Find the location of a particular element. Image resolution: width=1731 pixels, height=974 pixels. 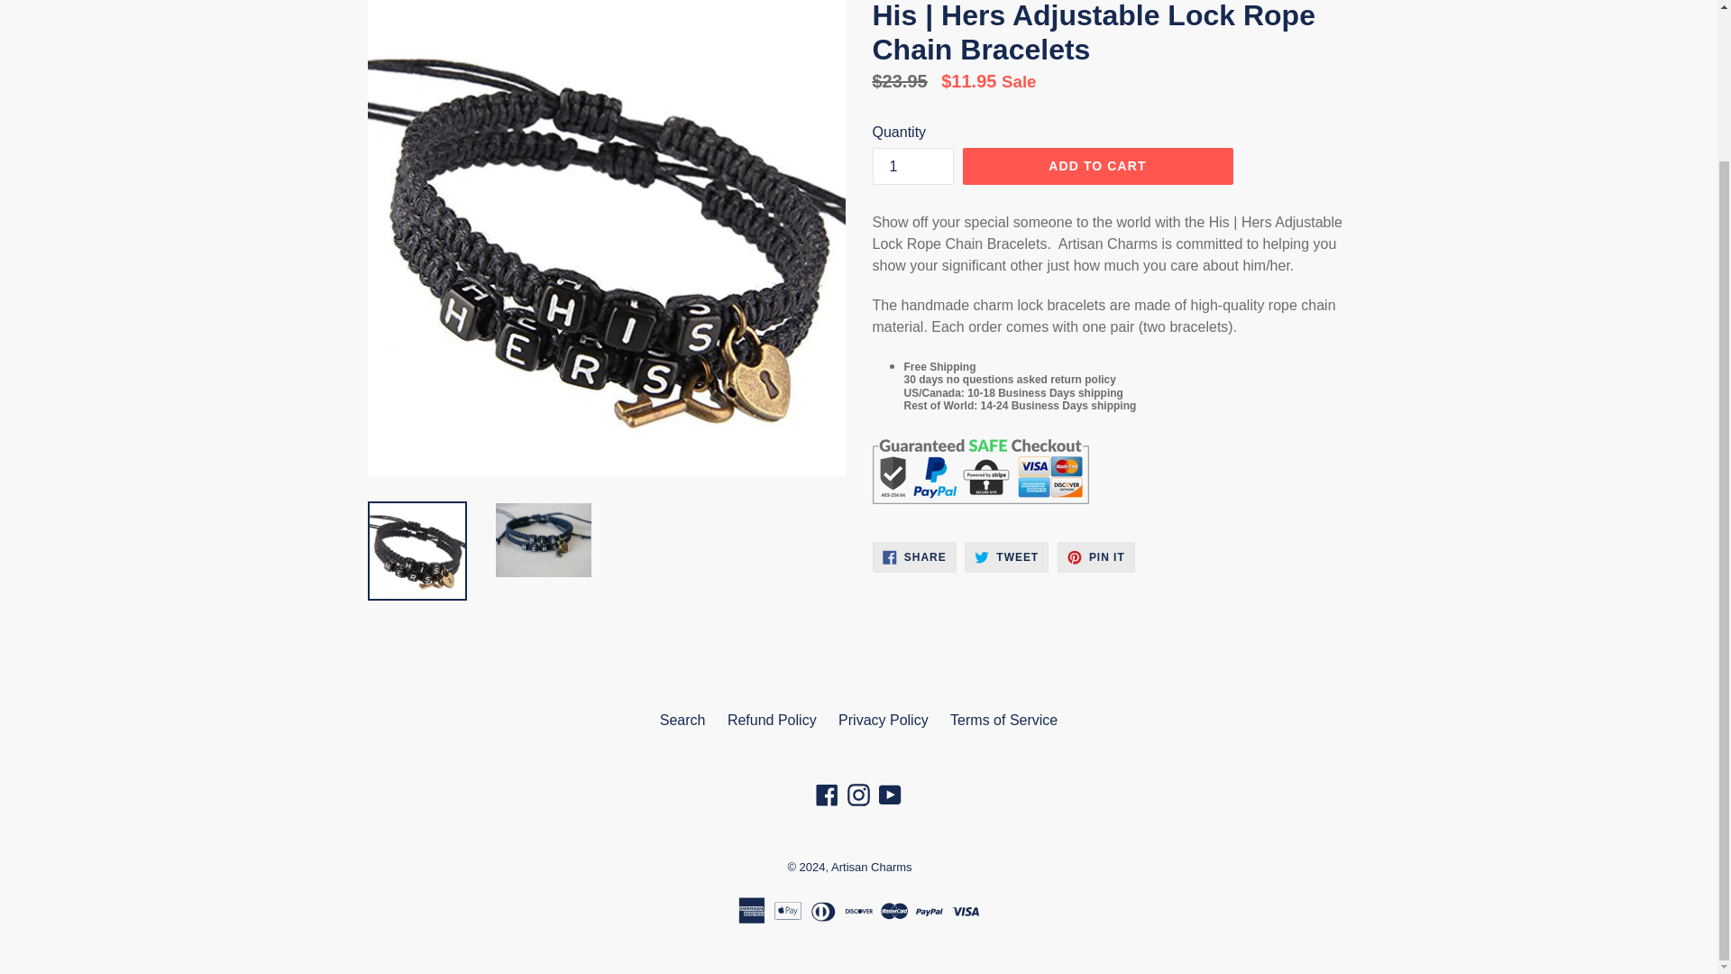

Artisan Charms on Facebook is located at coordinates (889, 795).